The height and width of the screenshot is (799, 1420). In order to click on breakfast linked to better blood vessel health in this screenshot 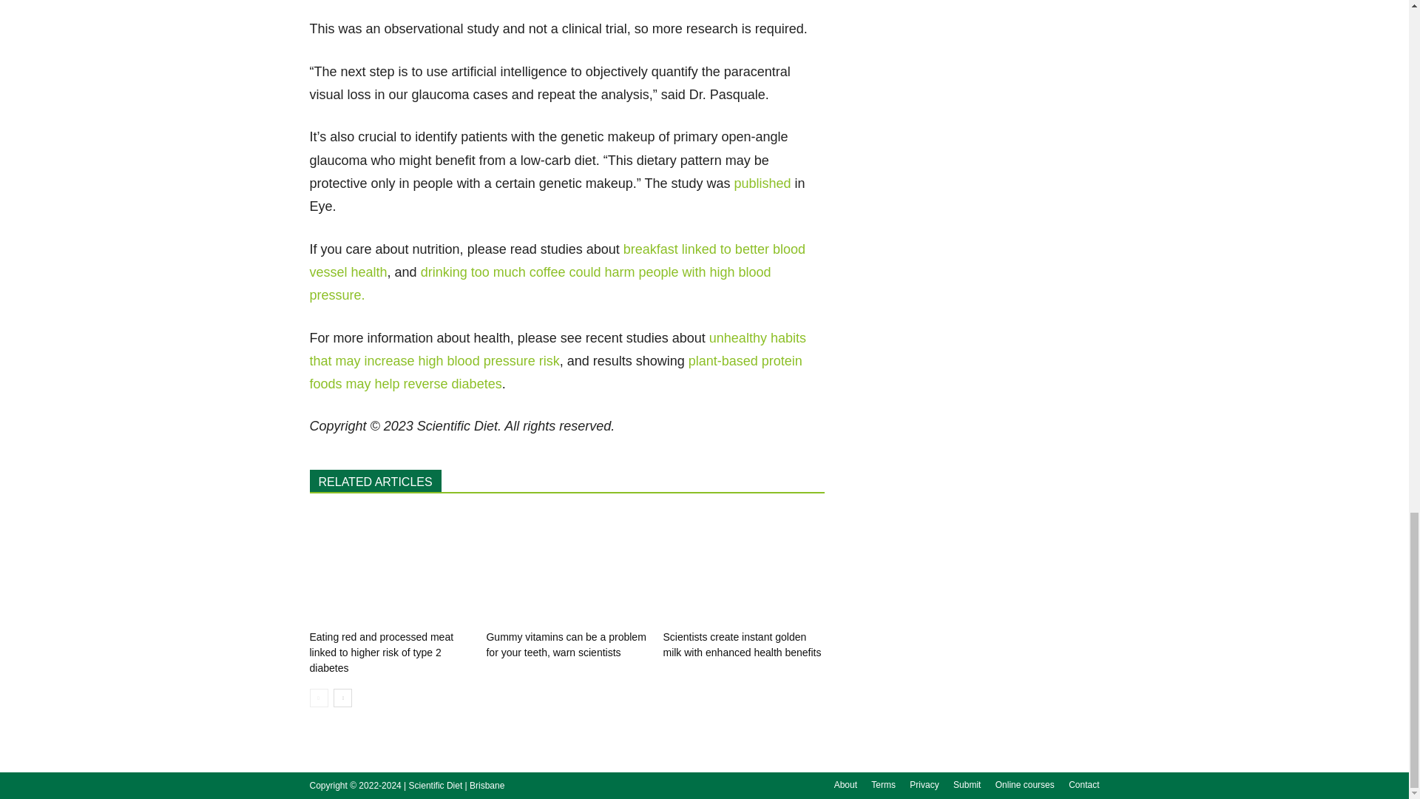, I will do `click(557, 260)`.